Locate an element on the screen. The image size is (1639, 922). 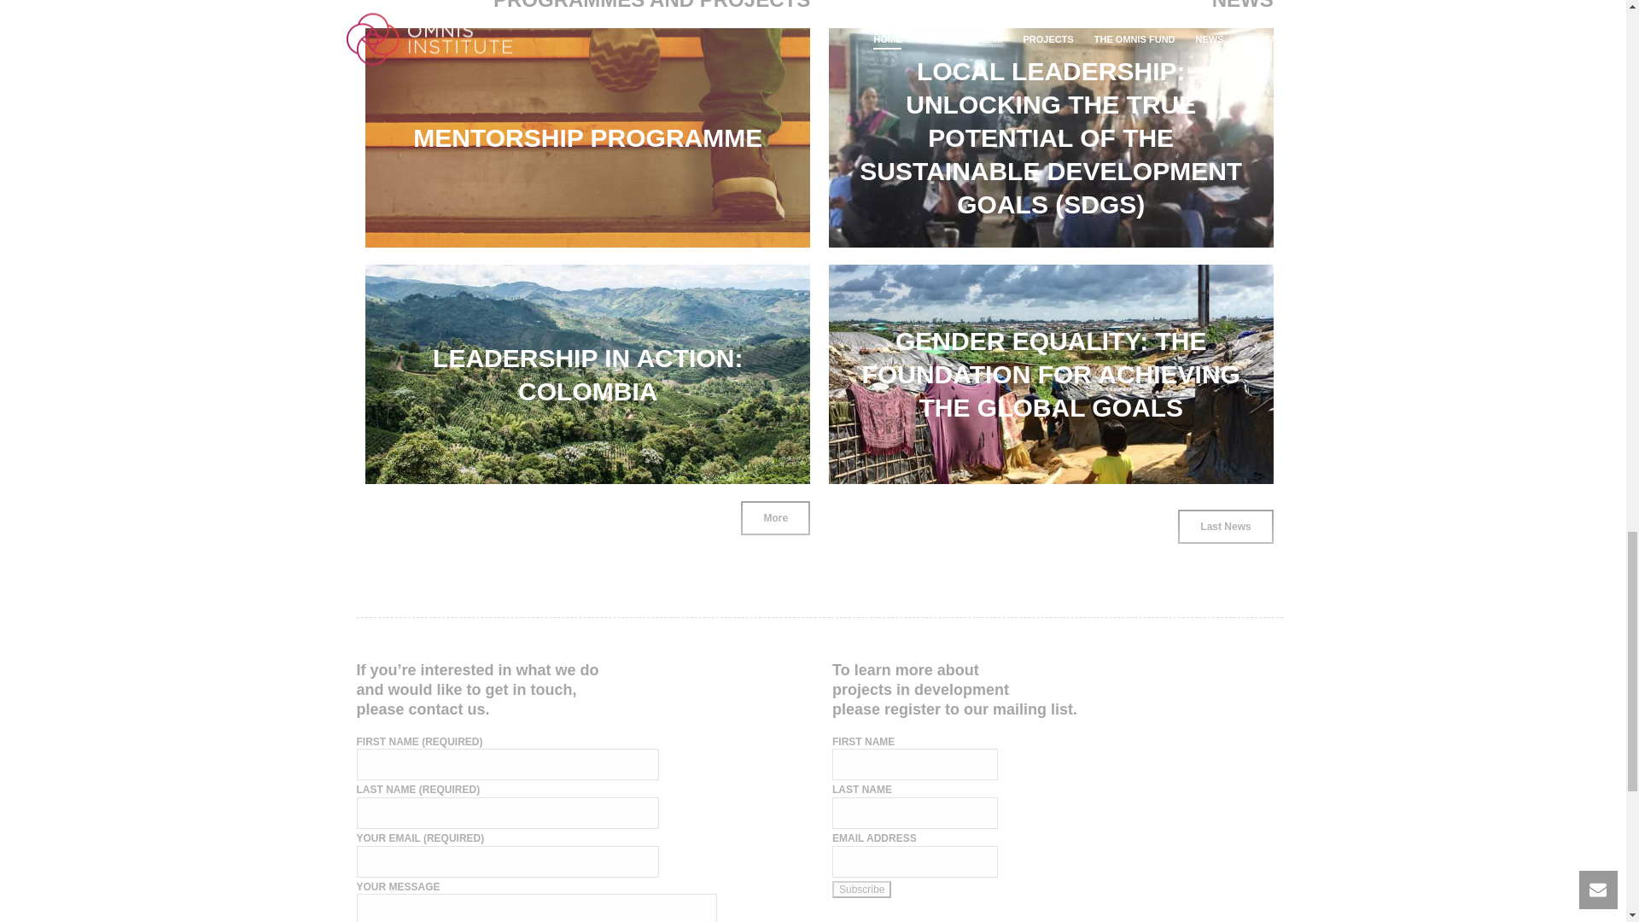
Explore is located at coordinates (755, 193).